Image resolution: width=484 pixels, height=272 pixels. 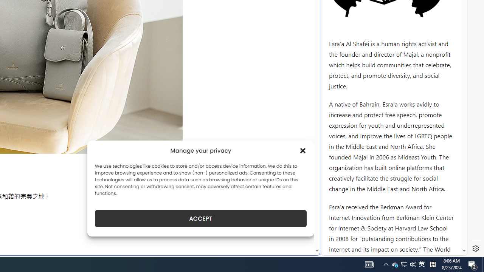 I want to click on ACCEPT, so click(x=200, y=218).